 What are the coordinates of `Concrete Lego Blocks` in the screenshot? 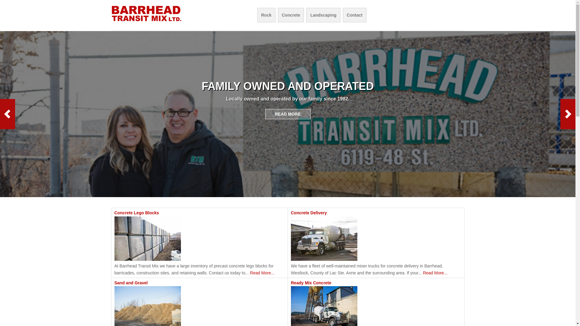 It's located at (137, 213).